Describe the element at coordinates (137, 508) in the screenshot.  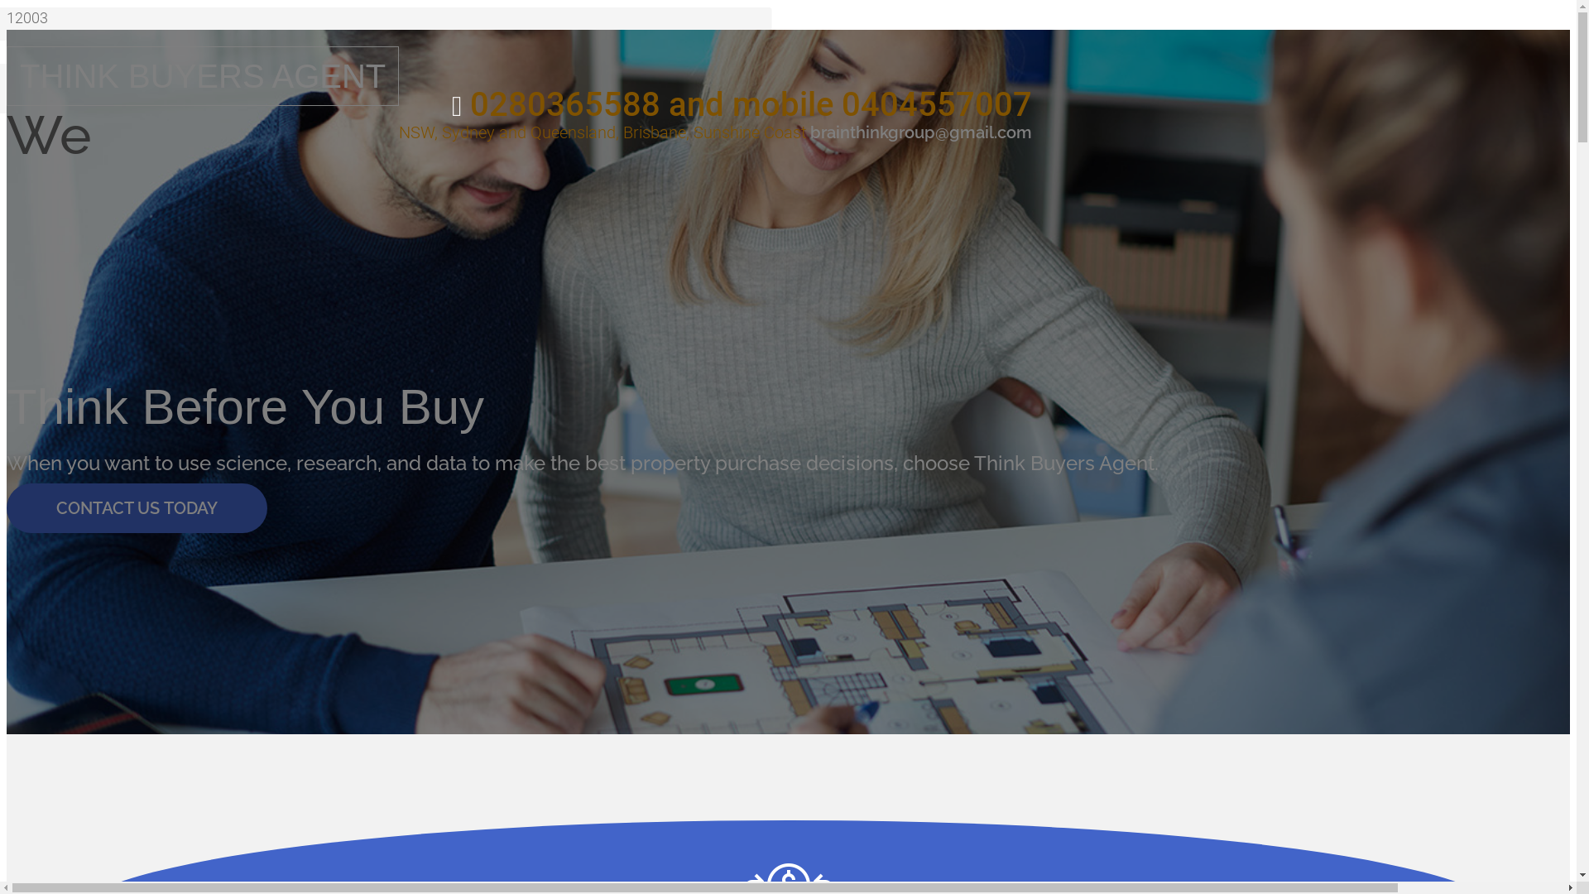
I see `CONTACT US TODAY` at that location.